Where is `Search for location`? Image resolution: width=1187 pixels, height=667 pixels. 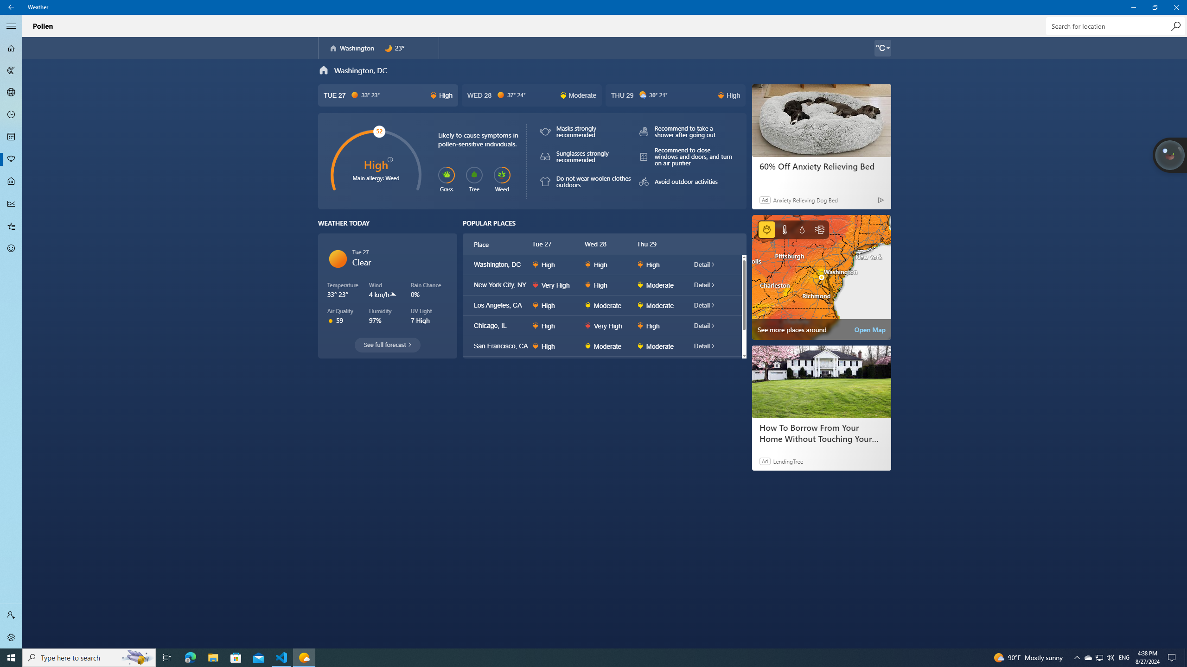 Search for location is located at coordinates (1115, 26).